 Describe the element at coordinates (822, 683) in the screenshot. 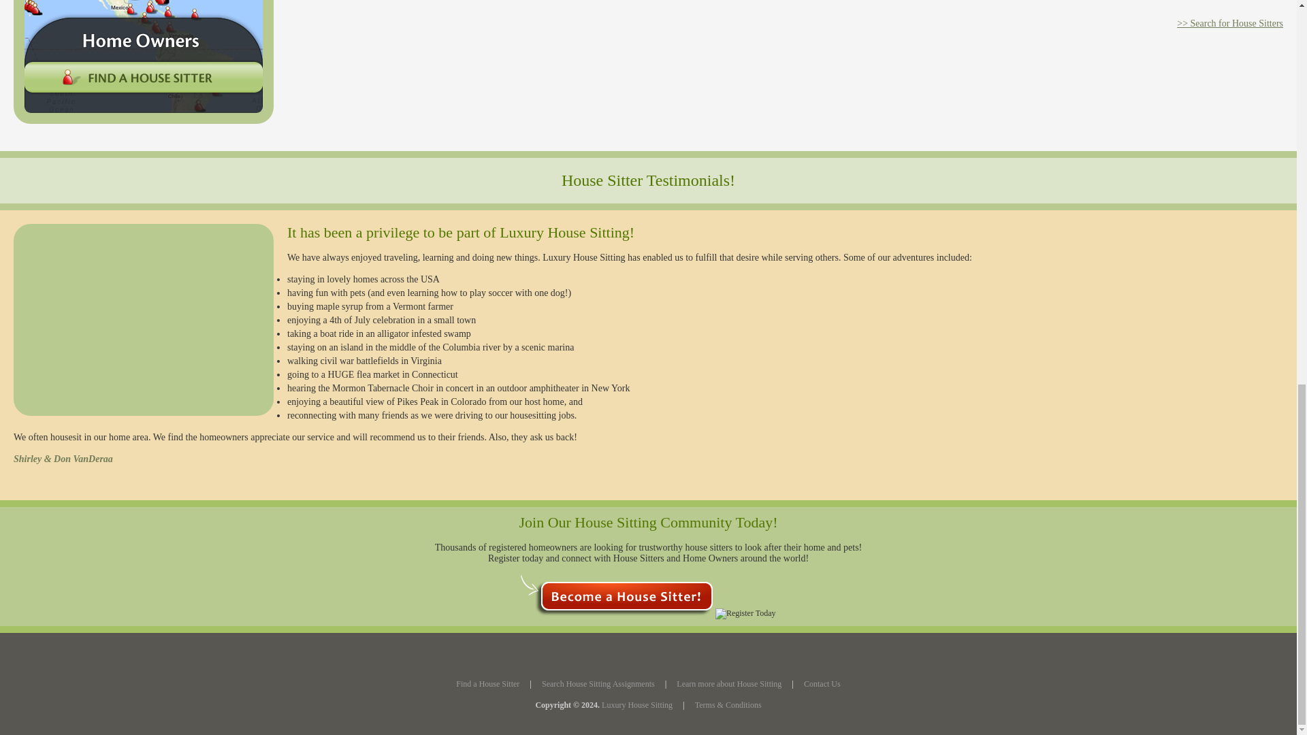

I see `Contact Us` at that location.